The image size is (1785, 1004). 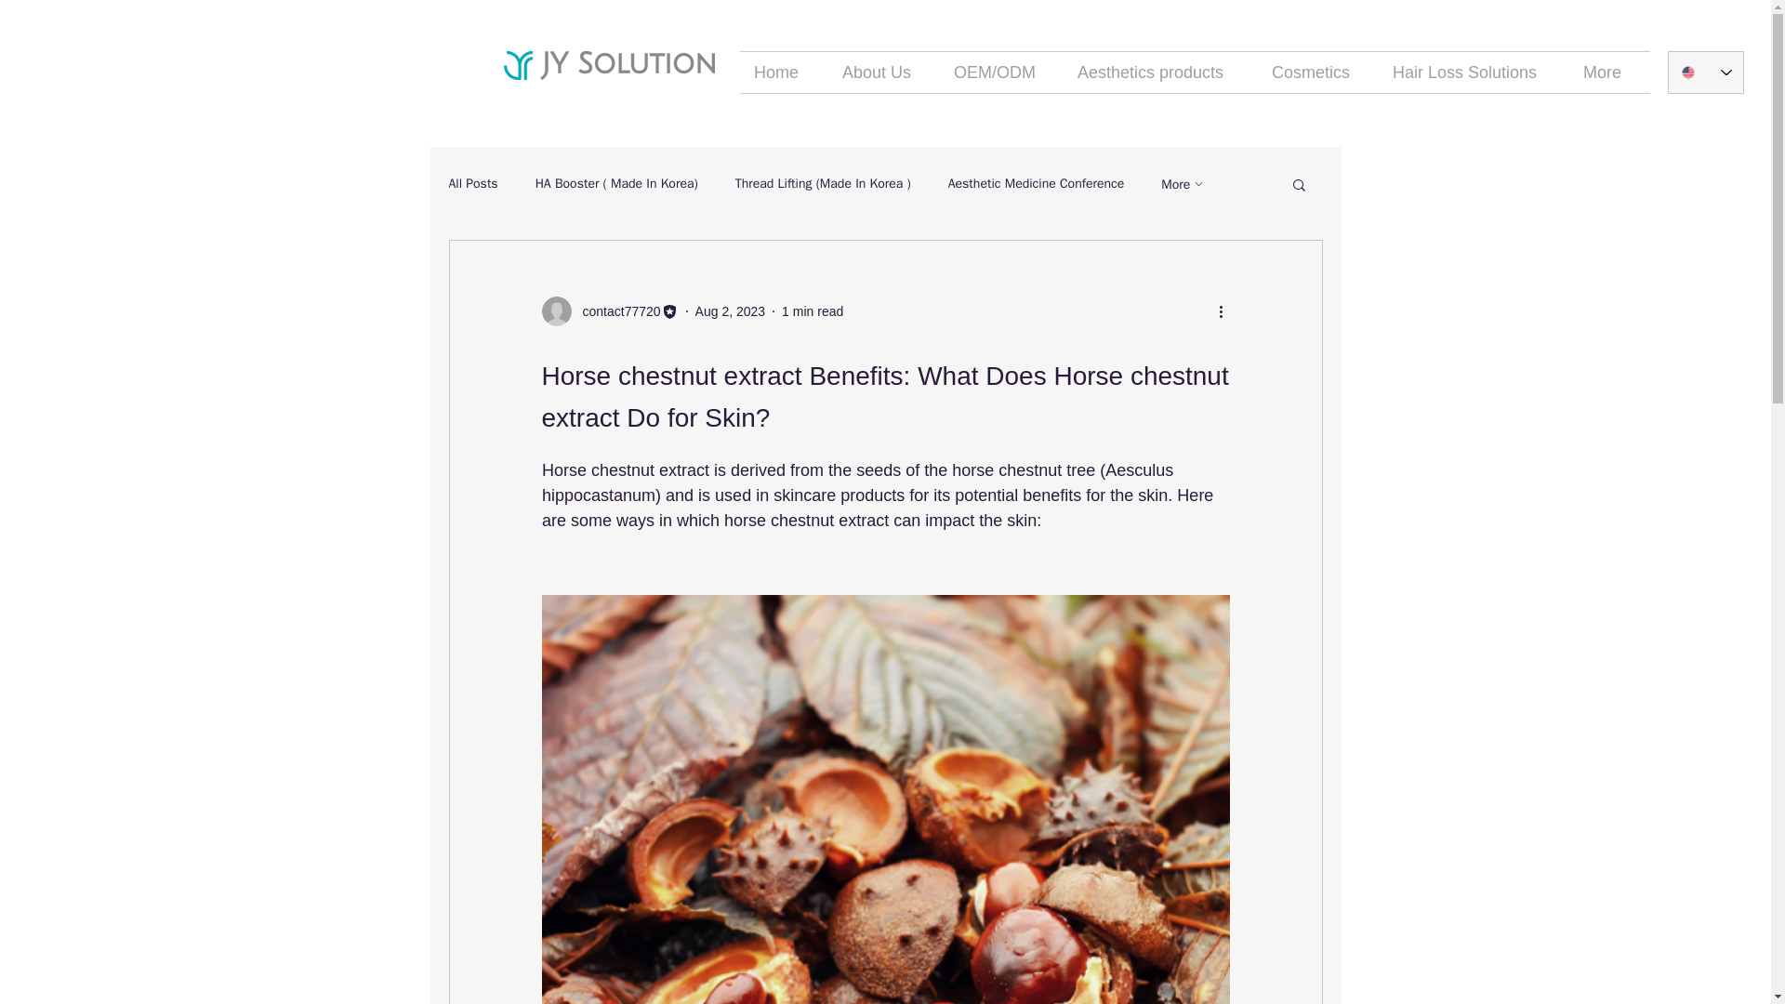 I want to click on About Us, so click(x=883, y=73).